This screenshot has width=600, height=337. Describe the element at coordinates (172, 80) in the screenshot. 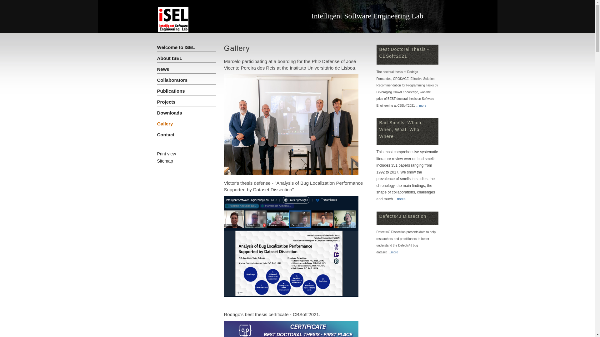

I see `Collaborators` at that location.